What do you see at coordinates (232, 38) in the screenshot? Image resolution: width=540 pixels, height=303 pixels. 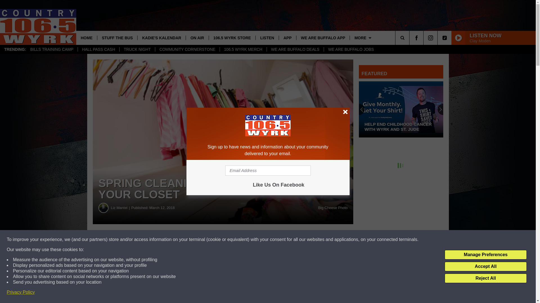 I see `106.5 WYRK STORE` at bounding box center [232, 38].